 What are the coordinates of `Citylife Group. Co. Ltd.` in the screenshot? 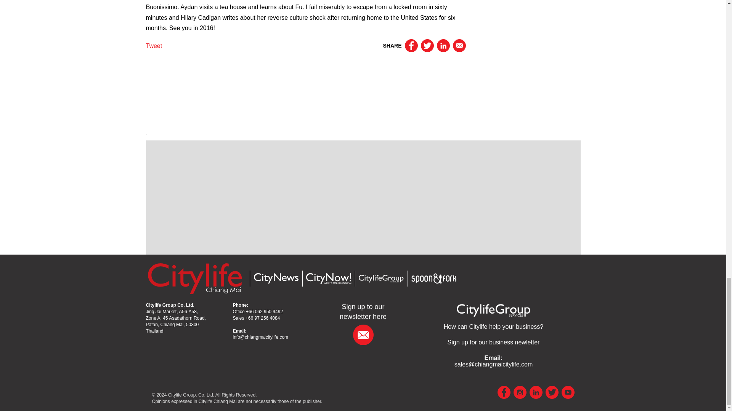 It's located at (191, 395).